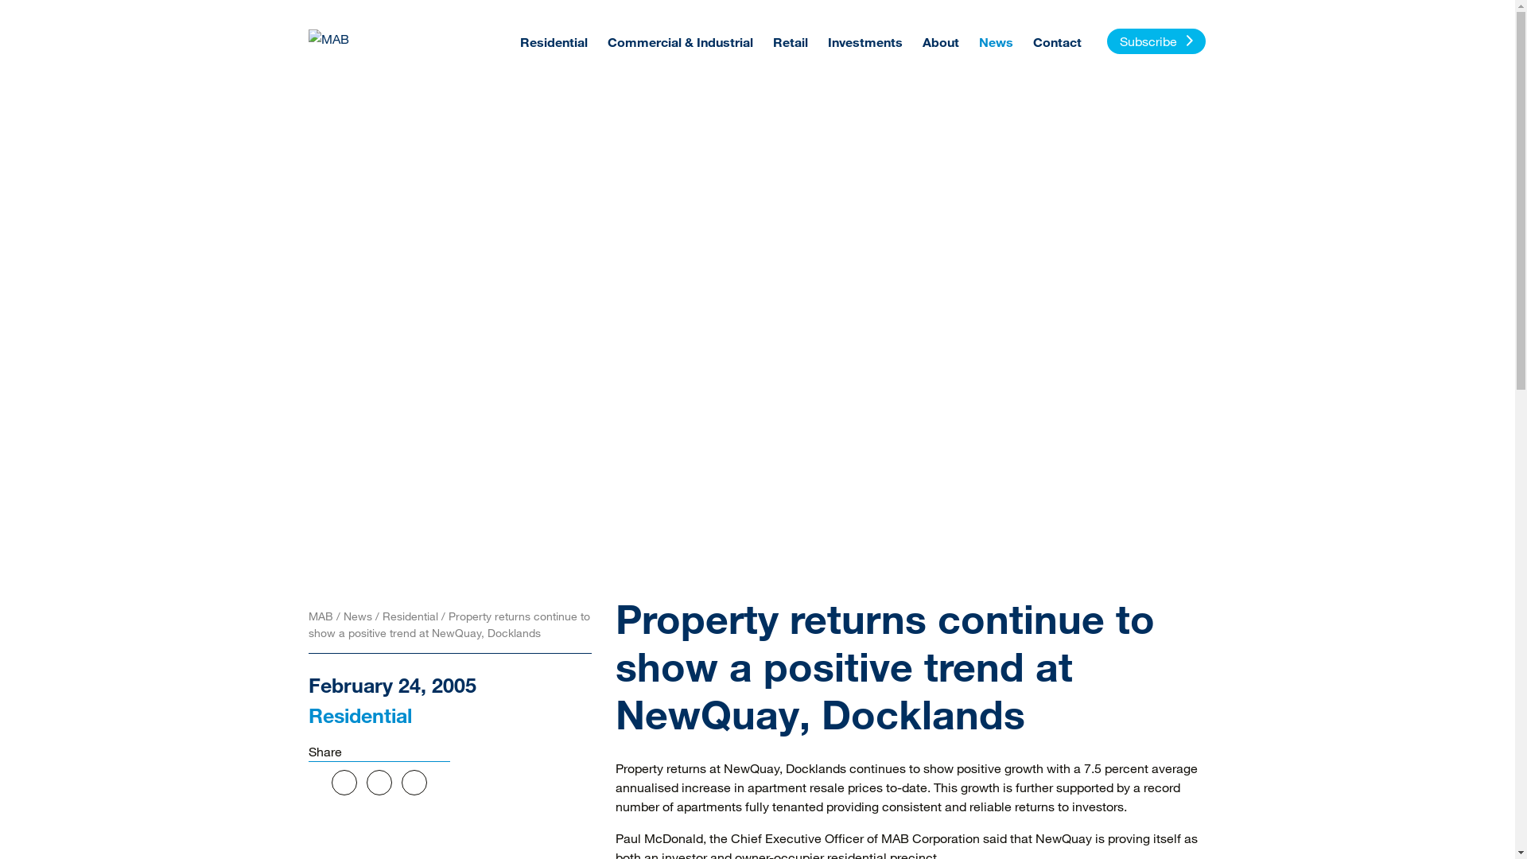 The image size is (1527, 859). I want to click on Residential, so click(554, 40).